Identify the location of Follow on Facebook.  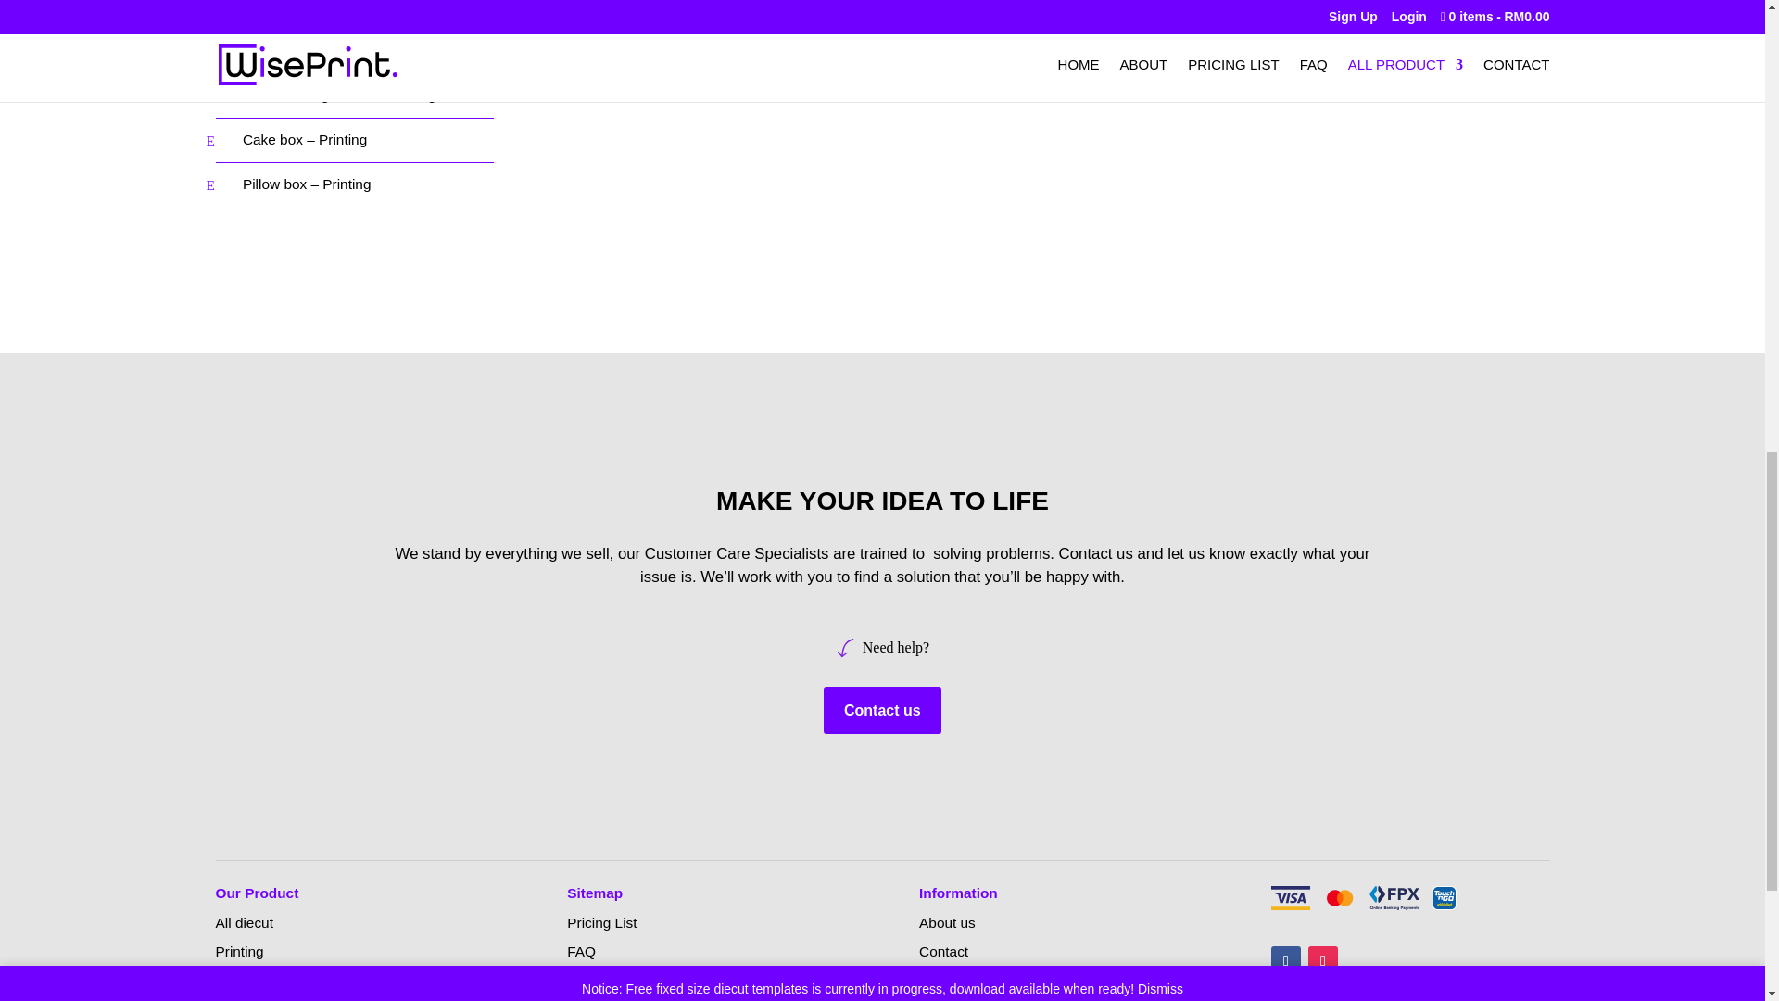
(1286, 960).